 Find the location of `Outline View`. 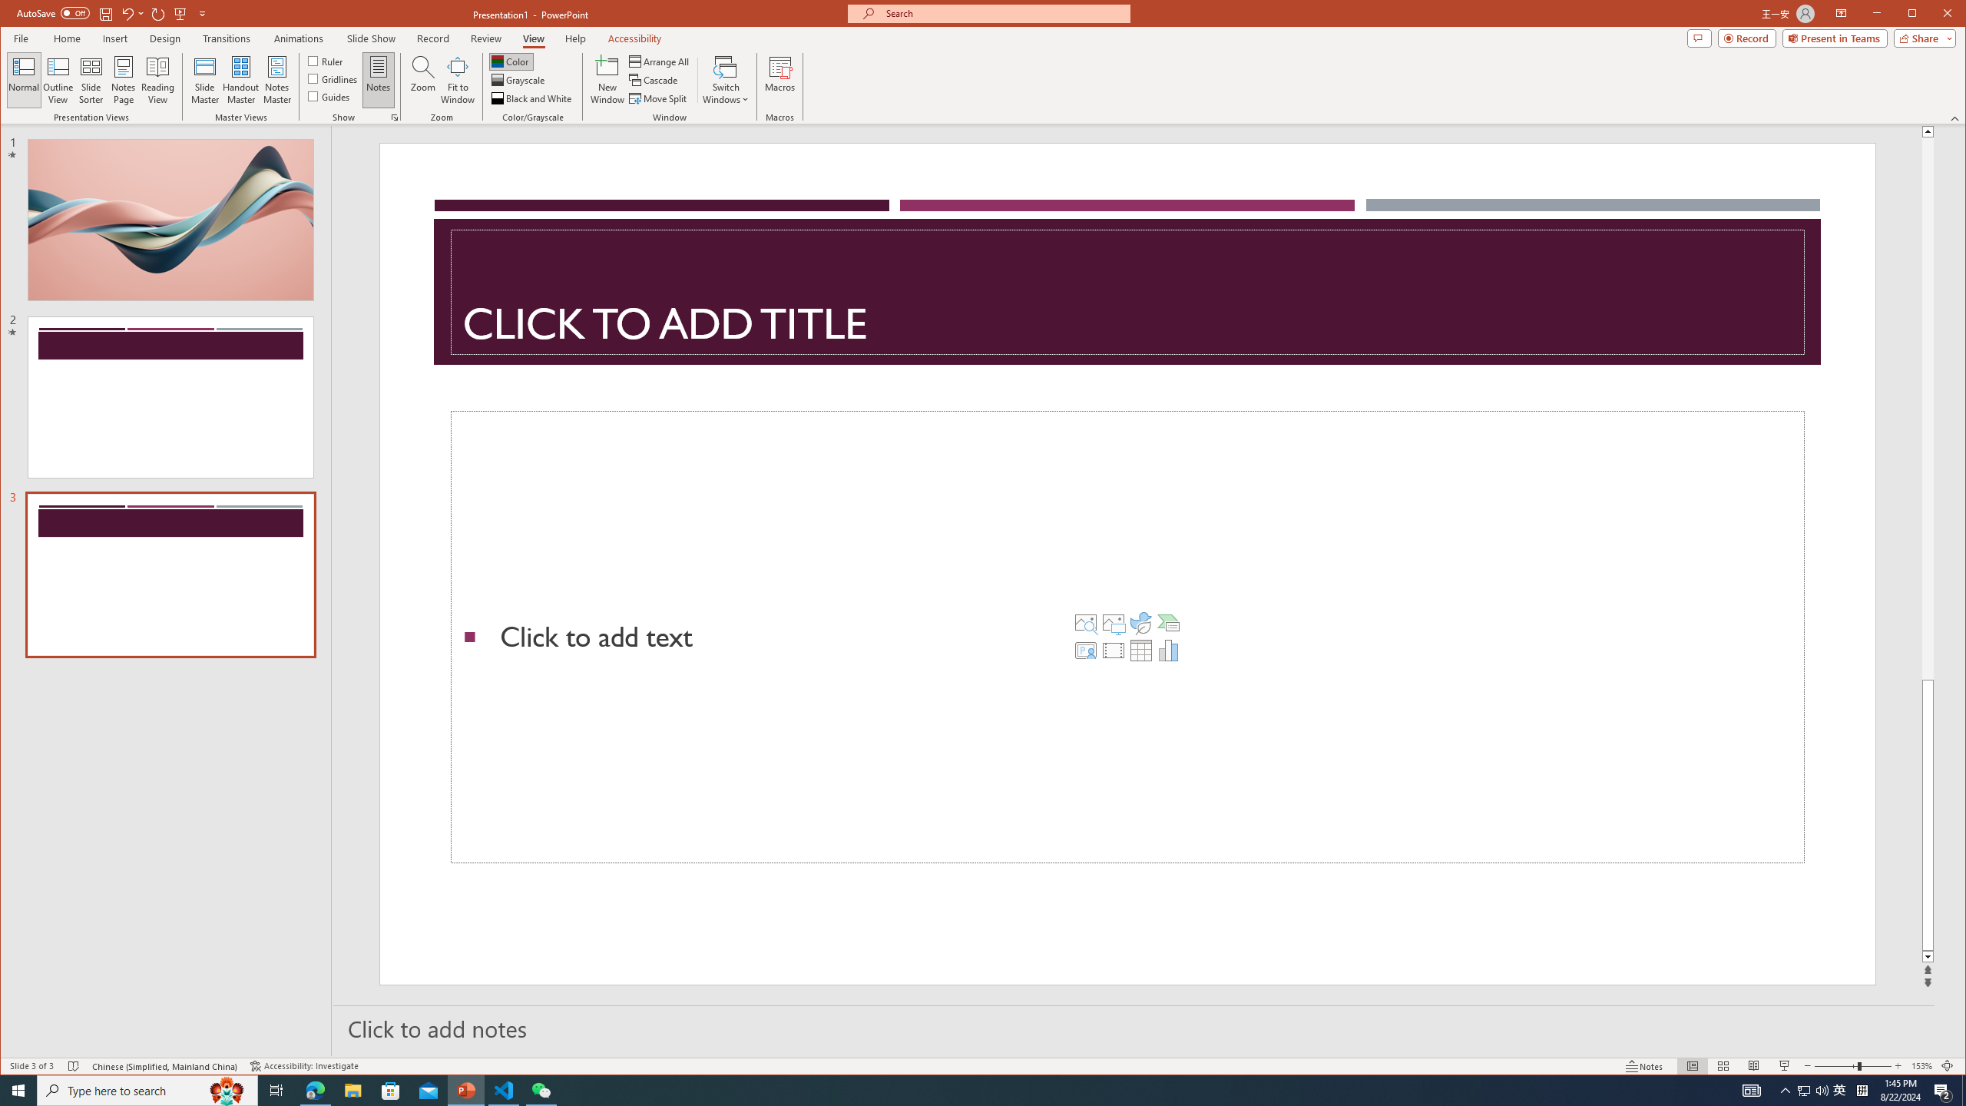

Outline View is located at coordinates (58, 80).